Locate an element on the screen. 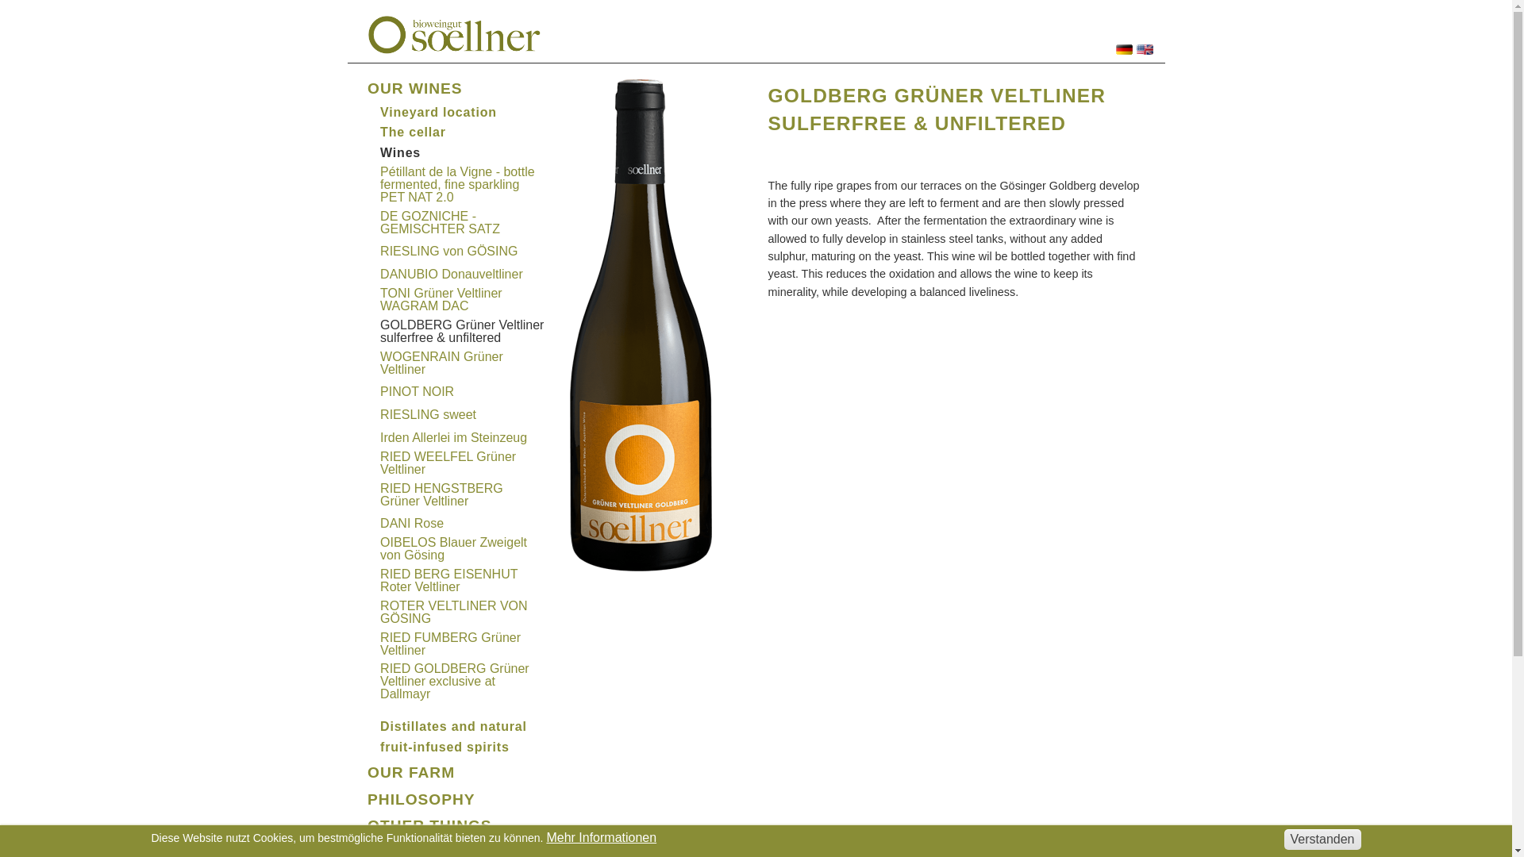 The image size is (1524, 857). weingut-soellner.at Home is located at coordinates (454, 35).